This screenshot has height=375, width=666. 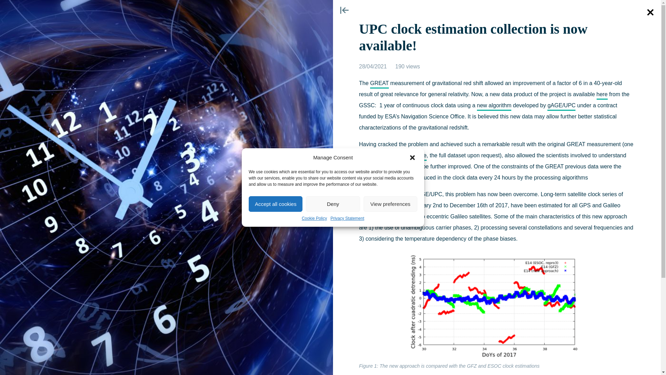 What do you see at coordinates (332, 204) in the screenshot?
I see `Deny` at bounding box center [332, 204].